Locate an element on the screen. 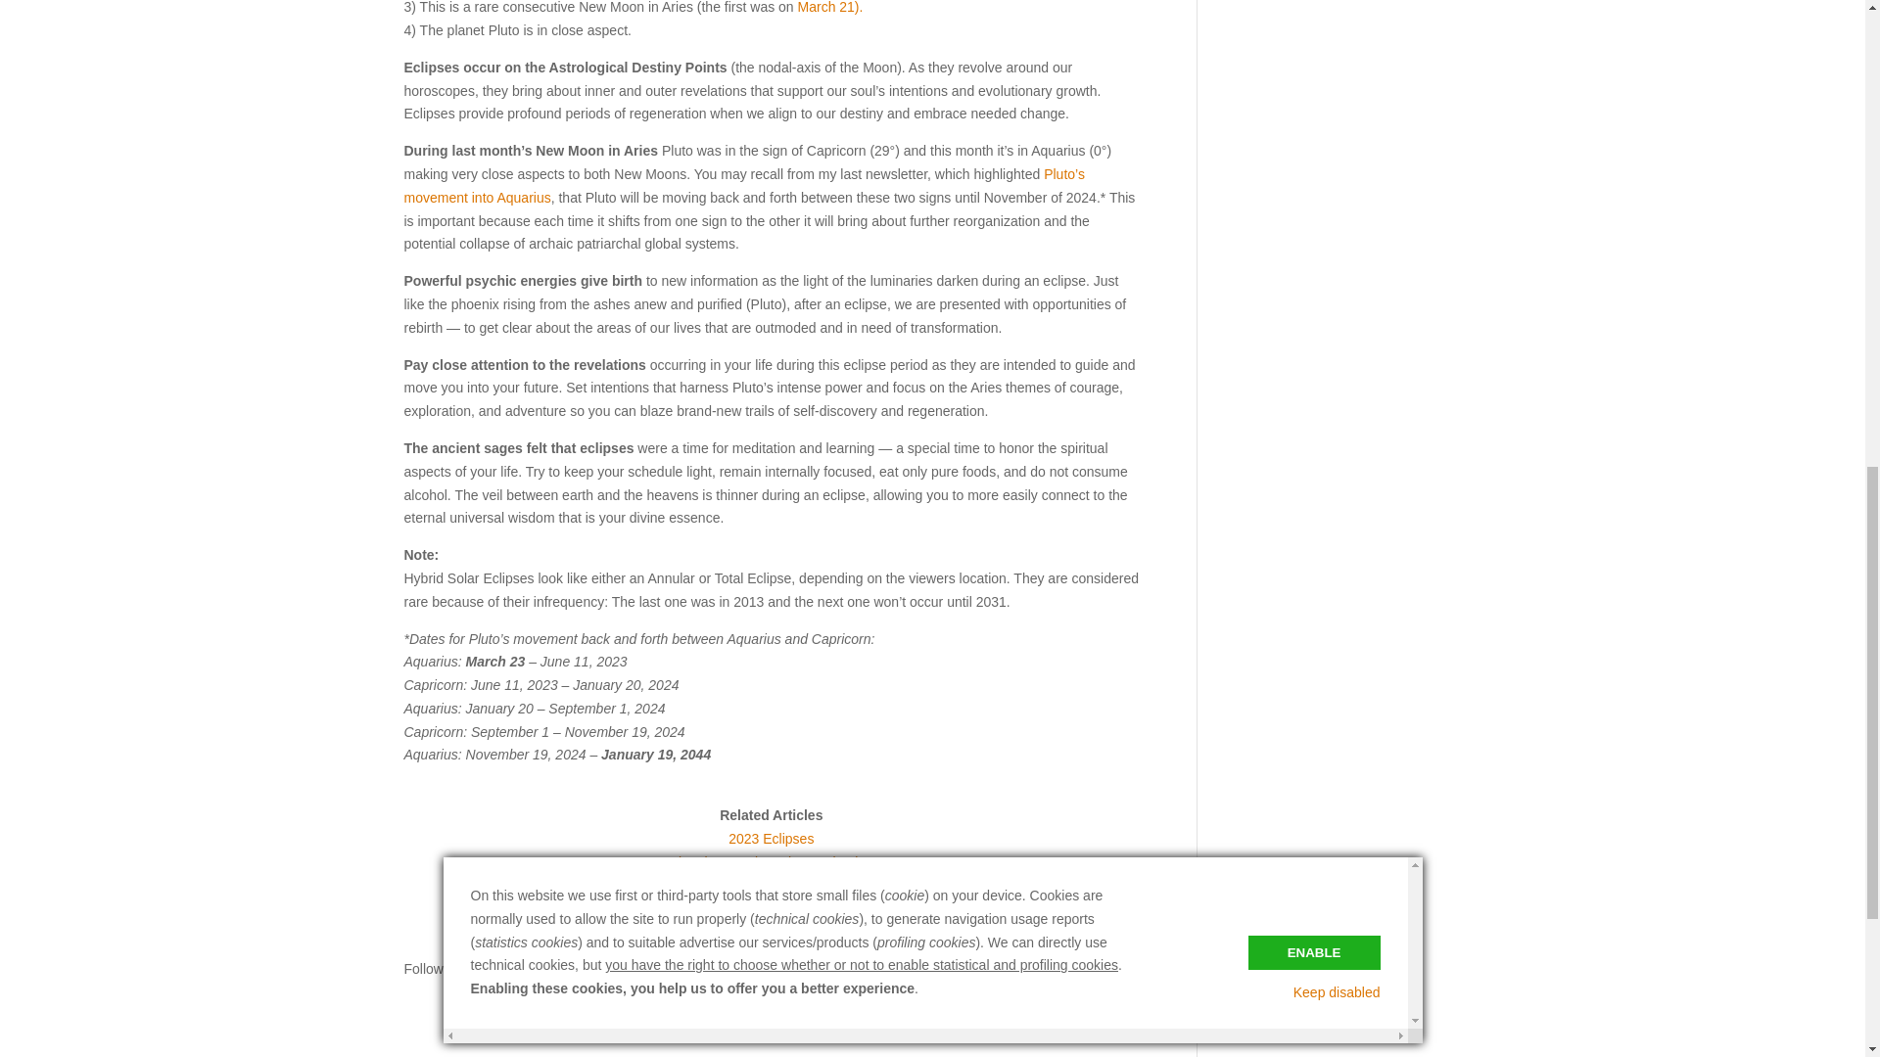 This screenshot has width=1880, height=1057. Instagram is located at coordinates (786, 996).